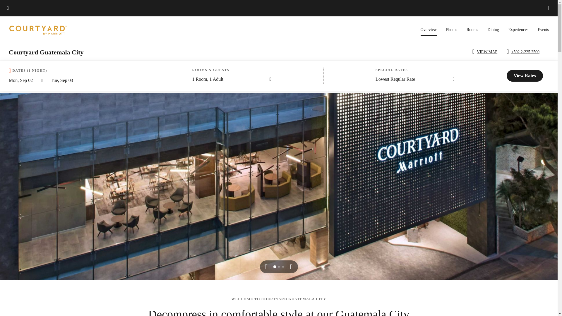 Image resolution: width=562 pixels, height=316 pixels. What do you see at coordinates (518, 30) in the screenshot?
I see `Experiences` at bounding box center [518, 30].